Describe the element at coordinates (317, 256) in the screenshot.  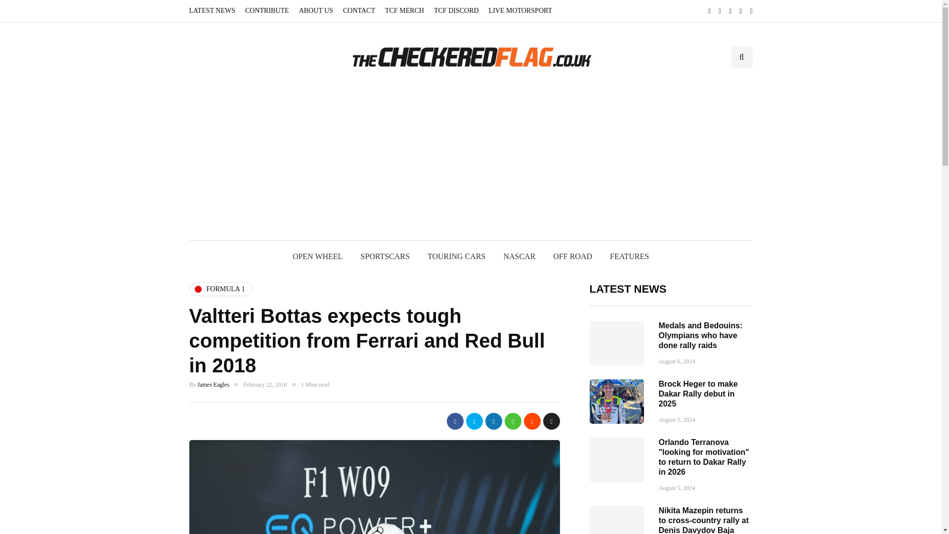
I see `OPEN WHEEL` at that location.